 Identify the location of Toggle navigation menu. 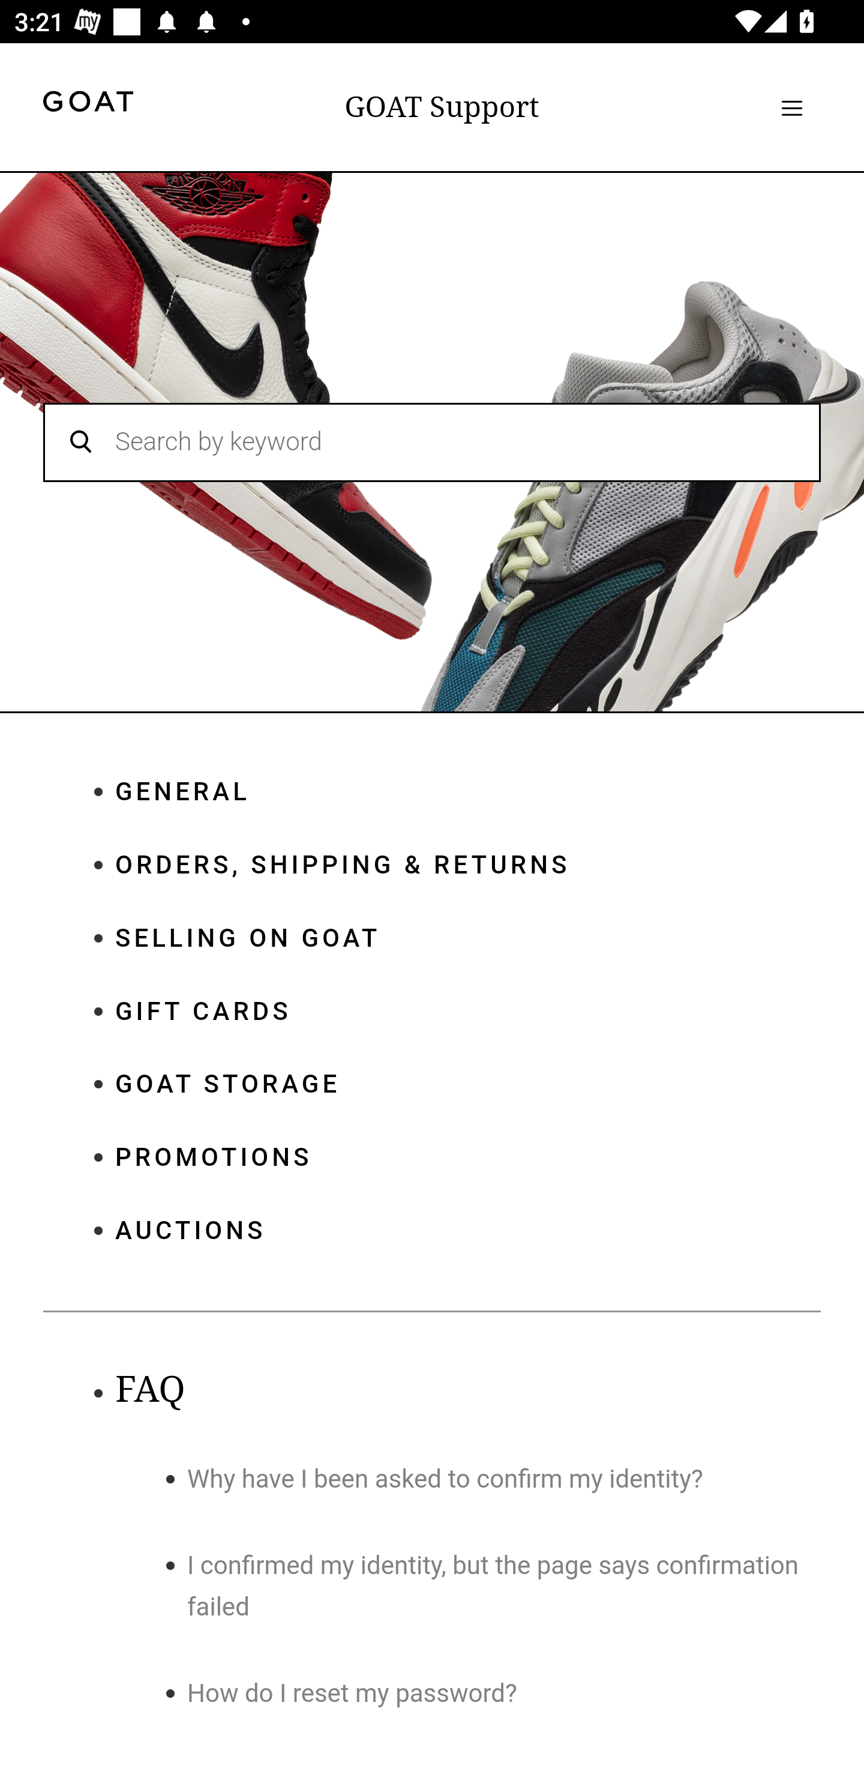
(791, 107).